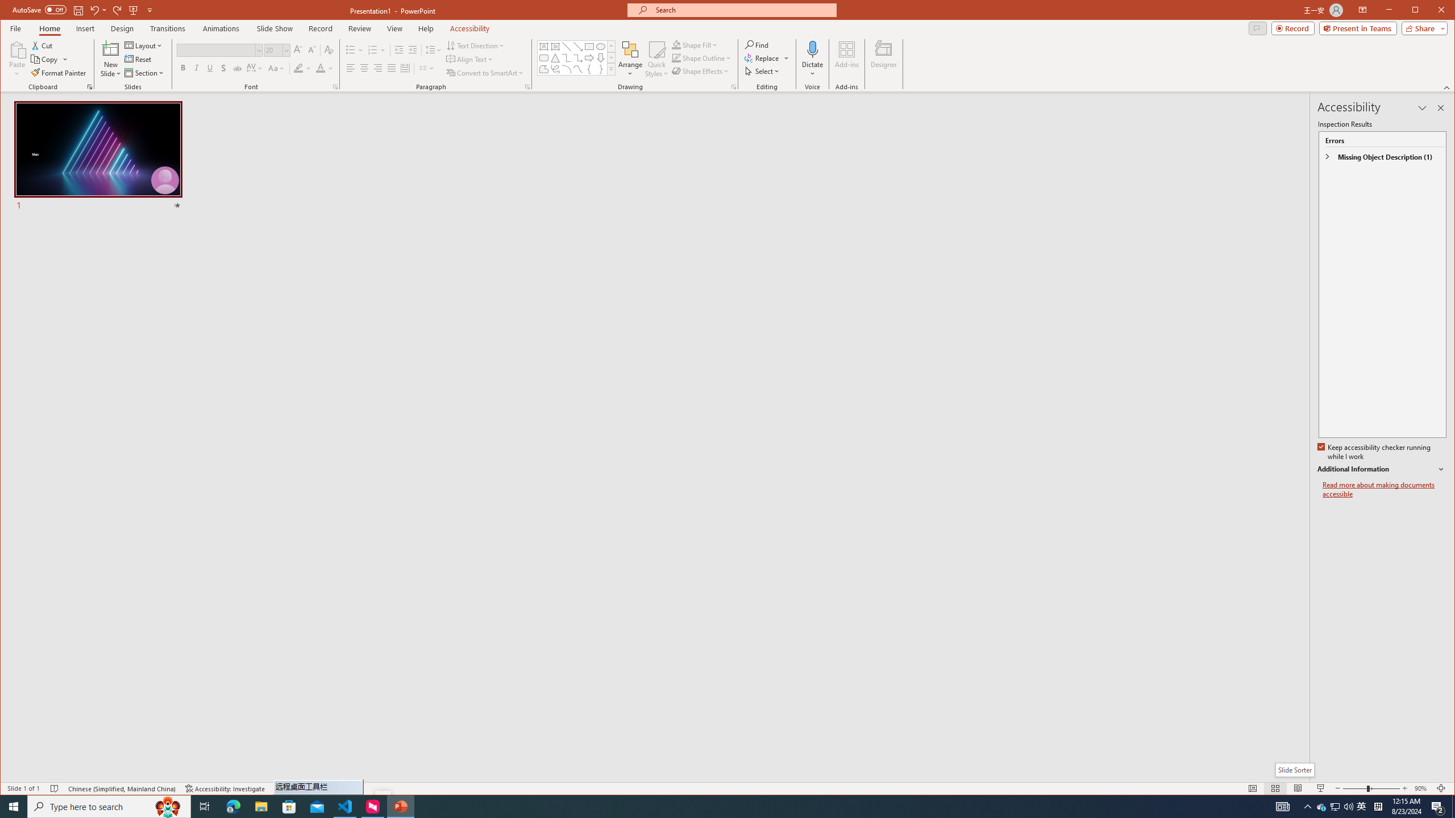 This screenshot has height=818, width=1455. Describe the element at coordinates (1282, 807) in the screenshot. I see `AutomationID: 4105` at that location.